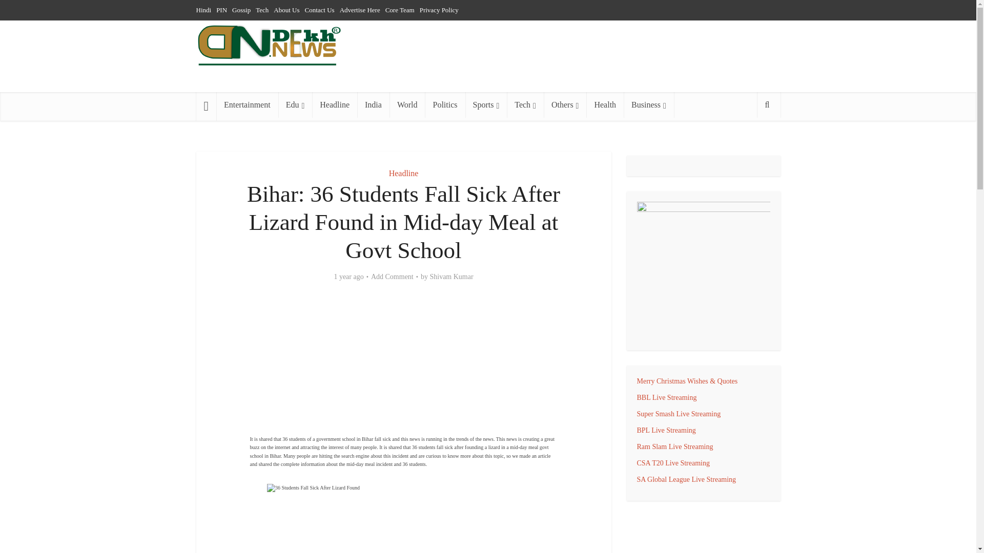 This screenshot has height=553, width=984. What do you see at coordinates (373, 105) in the screenshot?
I see `India` at bounding box center [373, 105].